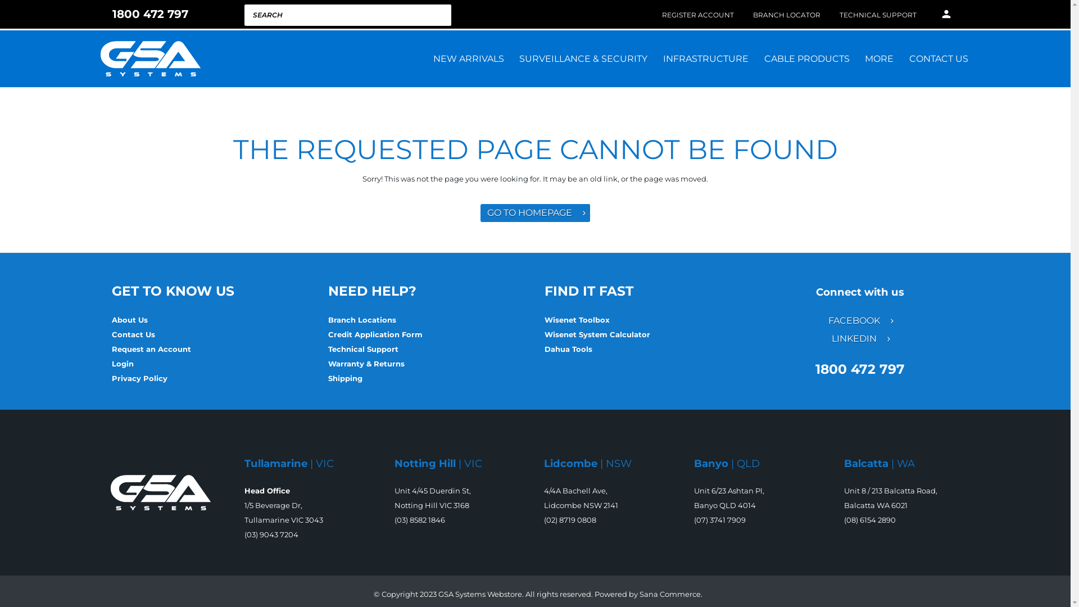  Describe the element at coordinates (469, 58) in the screenshot. I see `NEW ARRIVALS` at that location.